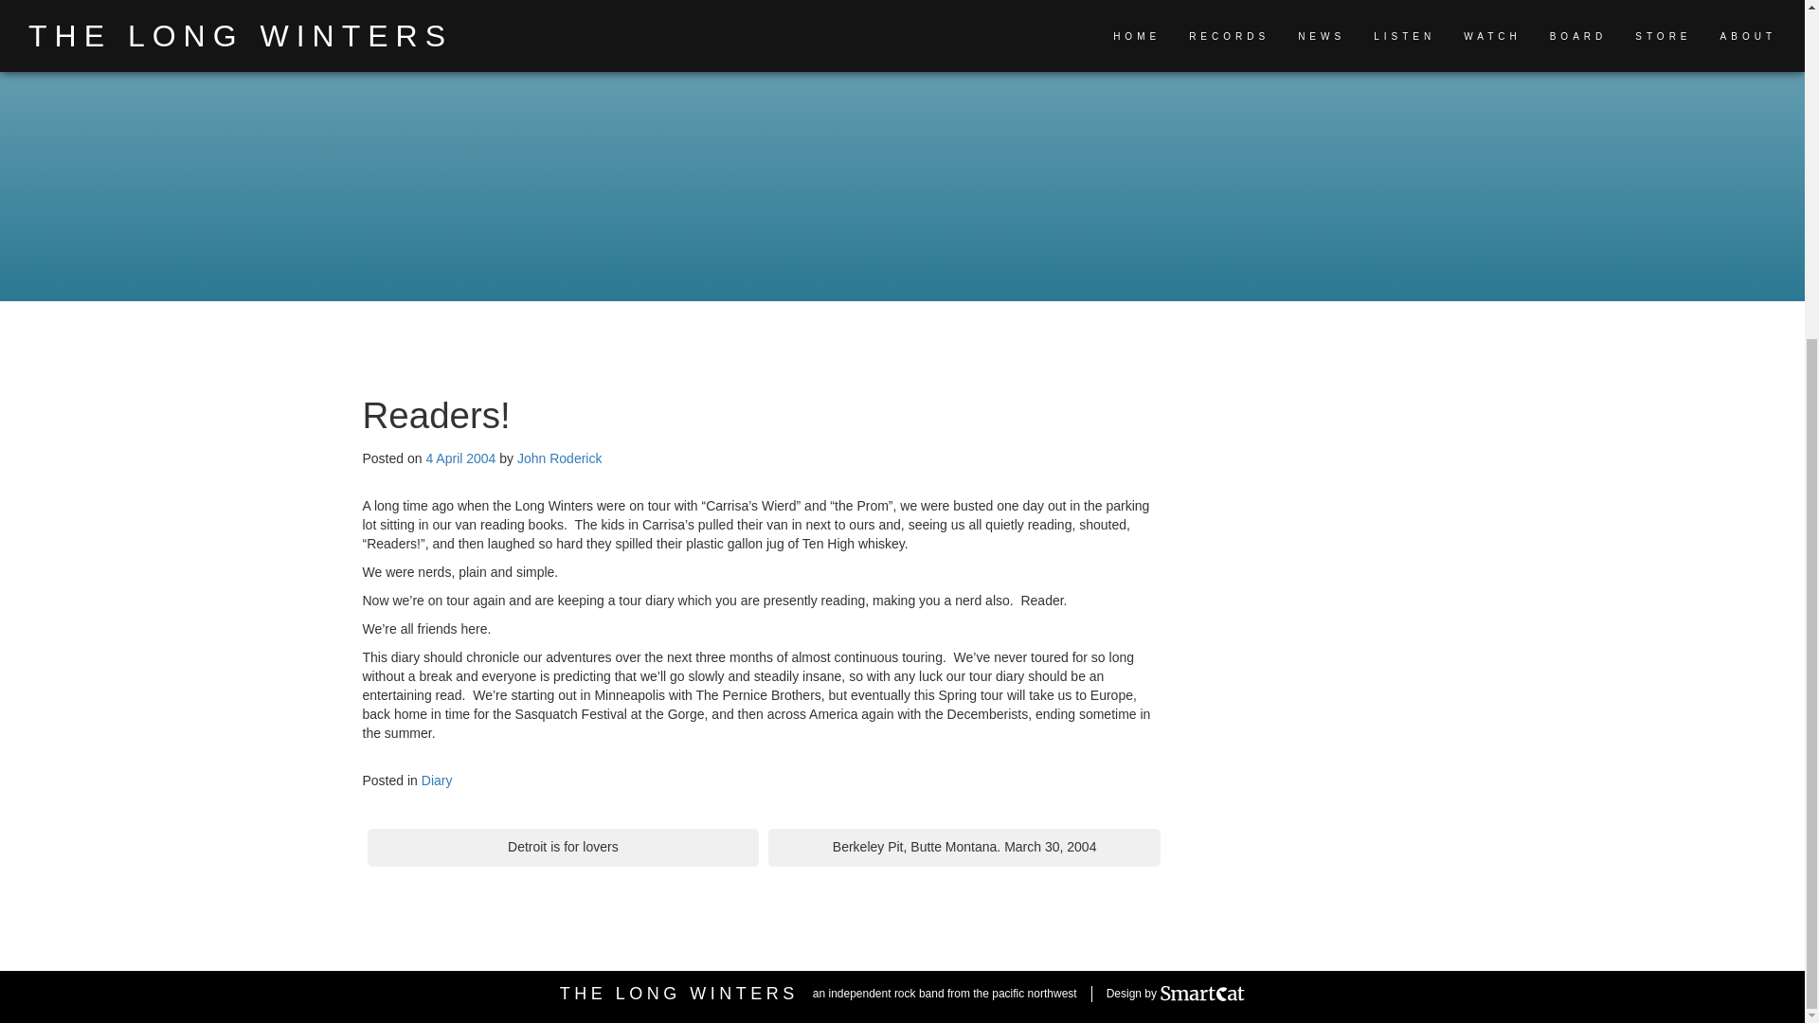  Describe the element at coordinates (964, 847) in the screenshot. I see `Berkeley Pit, Butte Montana. March 30, 2004` at that location.